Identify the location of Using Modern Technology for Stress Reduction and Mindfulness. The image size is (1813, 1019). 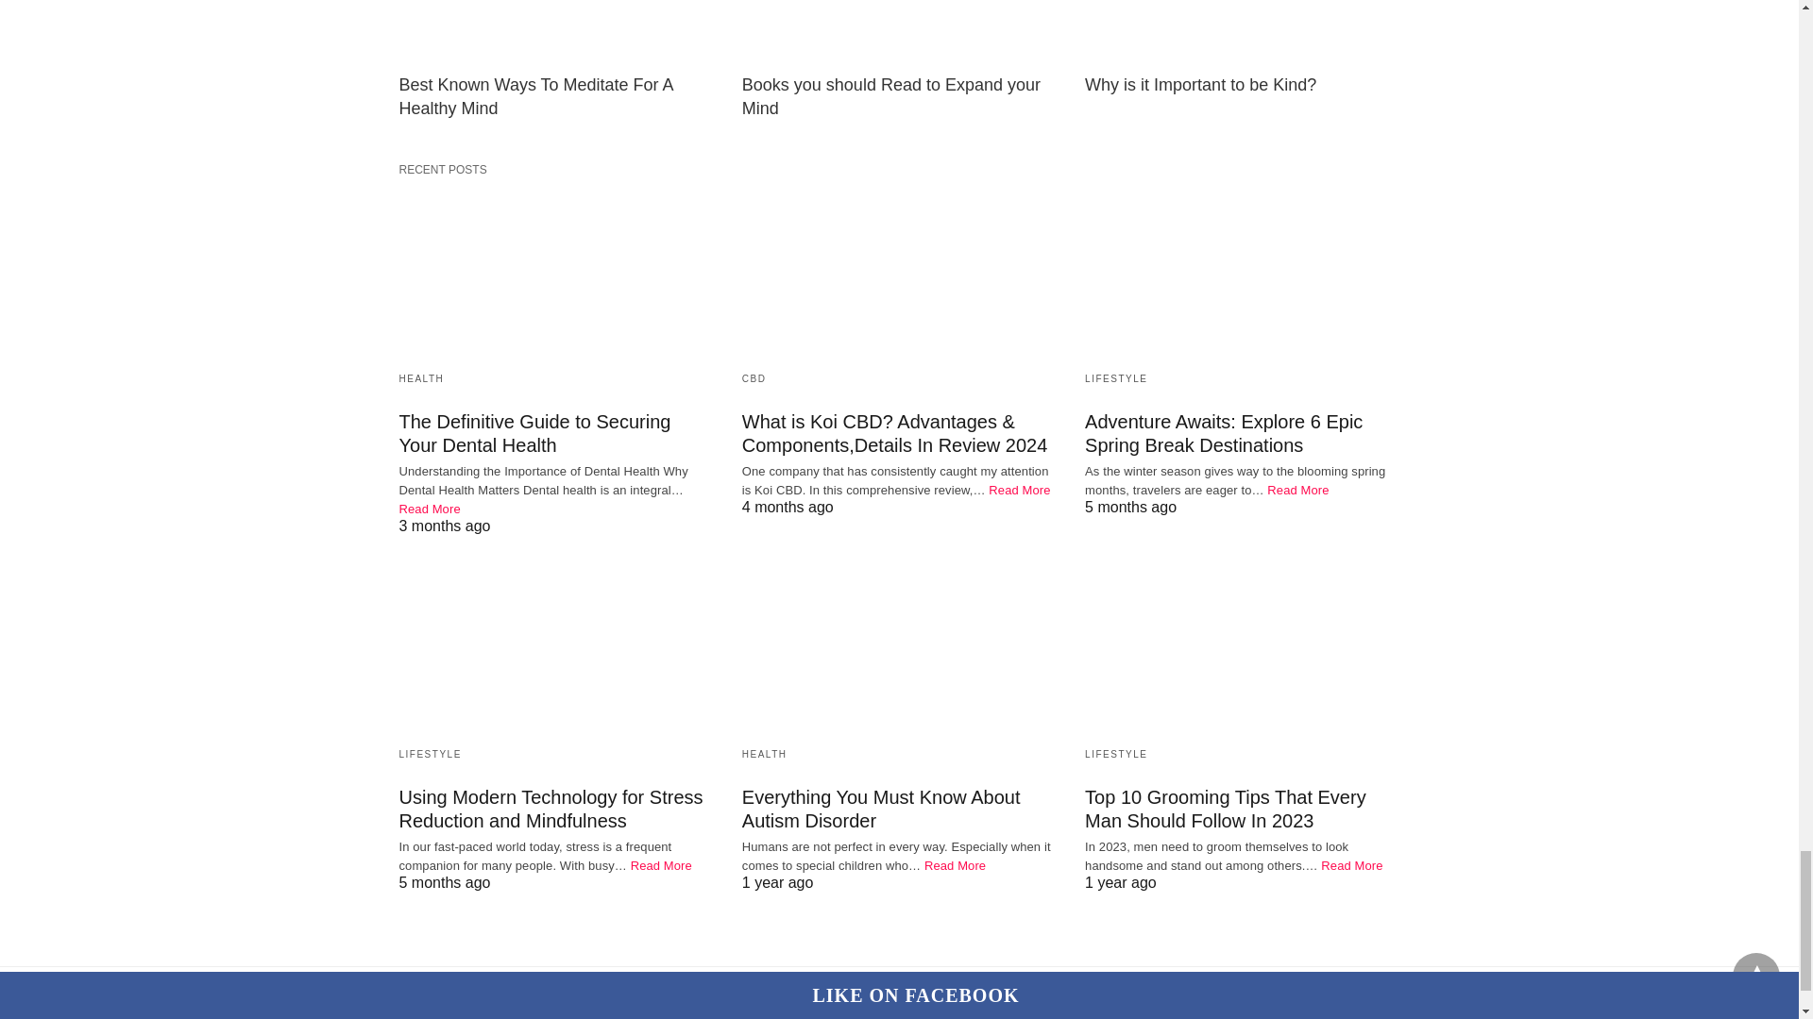
(555, 647).